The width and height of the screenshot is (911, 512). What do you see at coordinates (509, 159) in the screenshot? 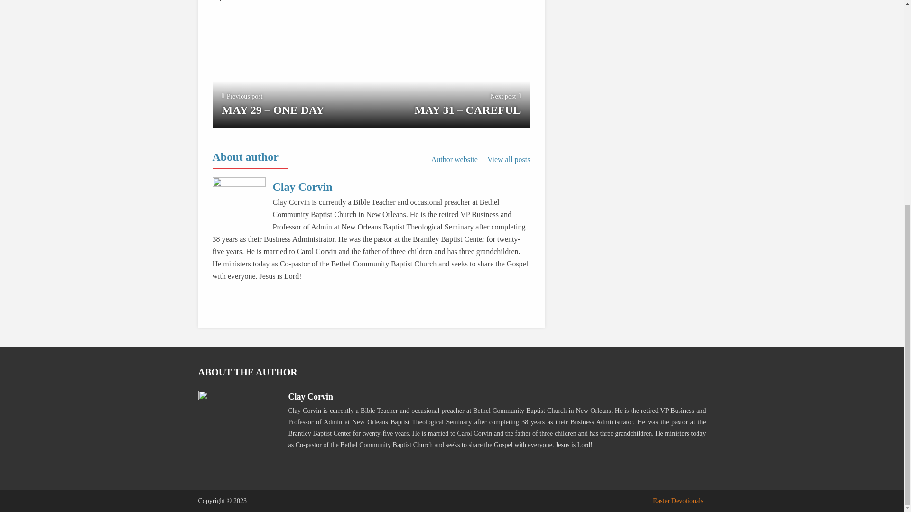
I see `View all posts` at bounding box center [509, 159].